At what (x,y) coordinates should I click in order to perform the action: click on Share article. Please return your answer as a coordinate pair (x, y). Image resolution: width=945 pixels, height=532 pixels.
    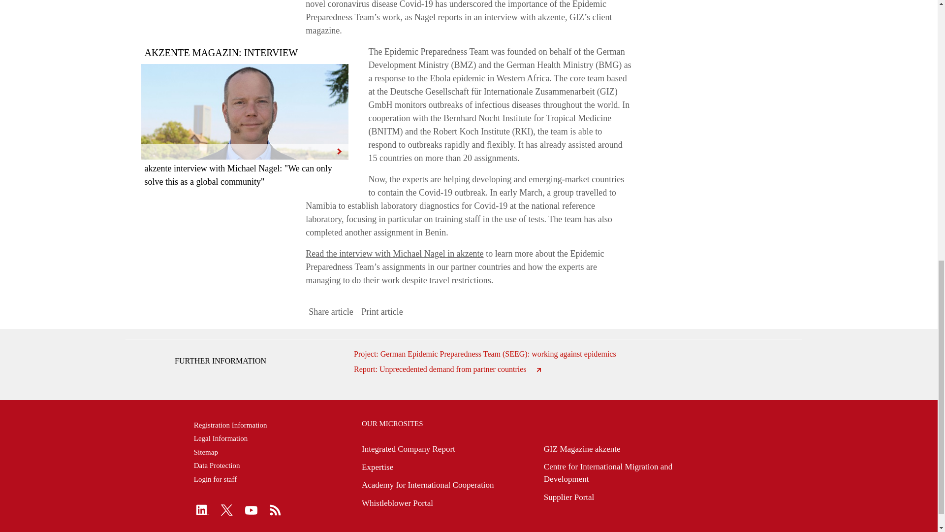
    Looking at the image, I should click on (331, 312).